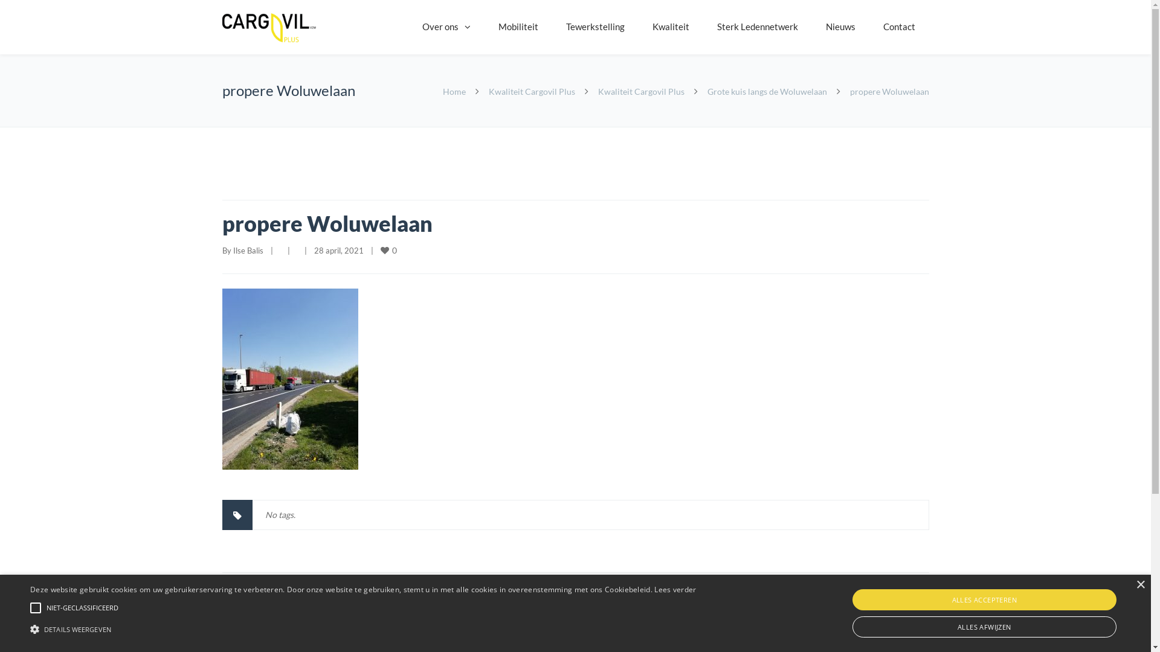 The image size is (1160, 652). I want to click on Over ons, so click(446, 27).